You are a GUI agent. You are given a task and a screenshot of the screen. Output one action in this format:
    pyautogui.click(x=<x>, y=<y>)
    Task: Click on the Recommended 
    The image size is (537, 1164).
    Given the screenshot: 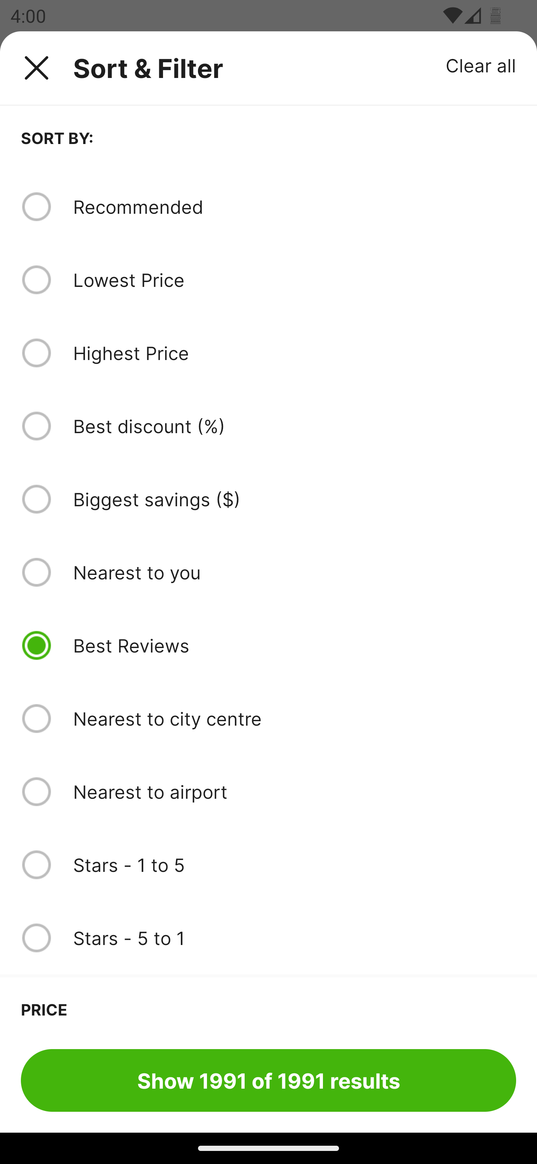 What is the action you would take?
    pyautogui.click(x=294, y=206)
    